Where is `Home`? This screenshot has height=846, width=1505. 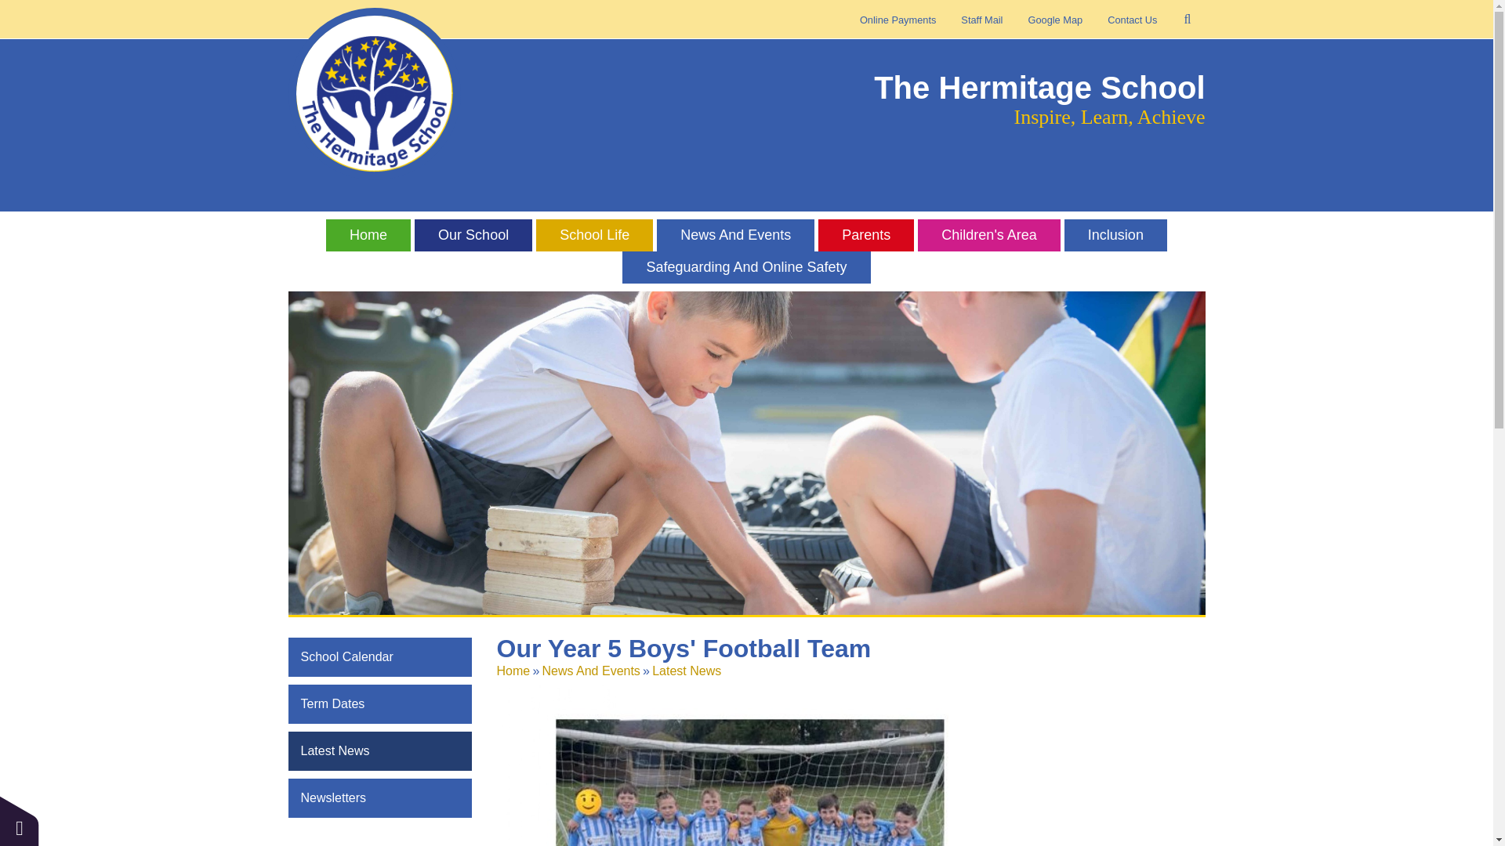
Home is located at coordinates (368, 237).